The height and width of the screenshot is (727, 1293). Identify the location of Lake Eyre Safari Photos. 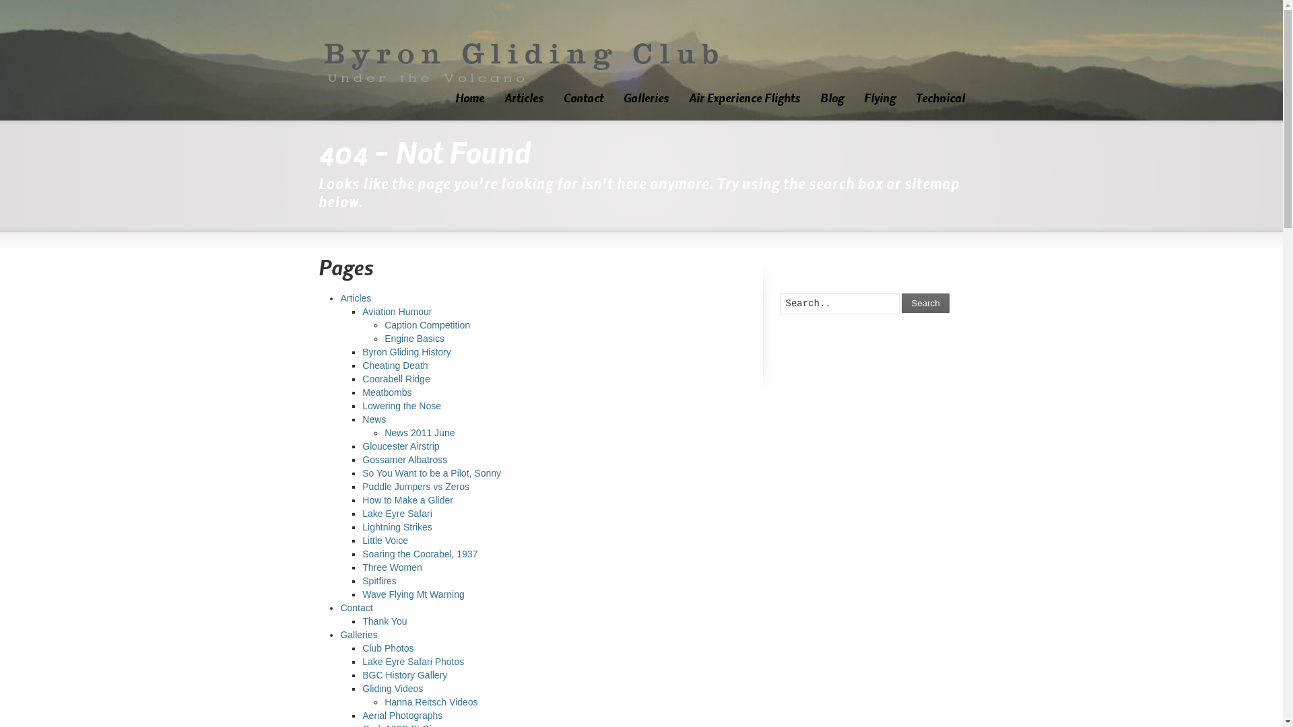
(413, 662).